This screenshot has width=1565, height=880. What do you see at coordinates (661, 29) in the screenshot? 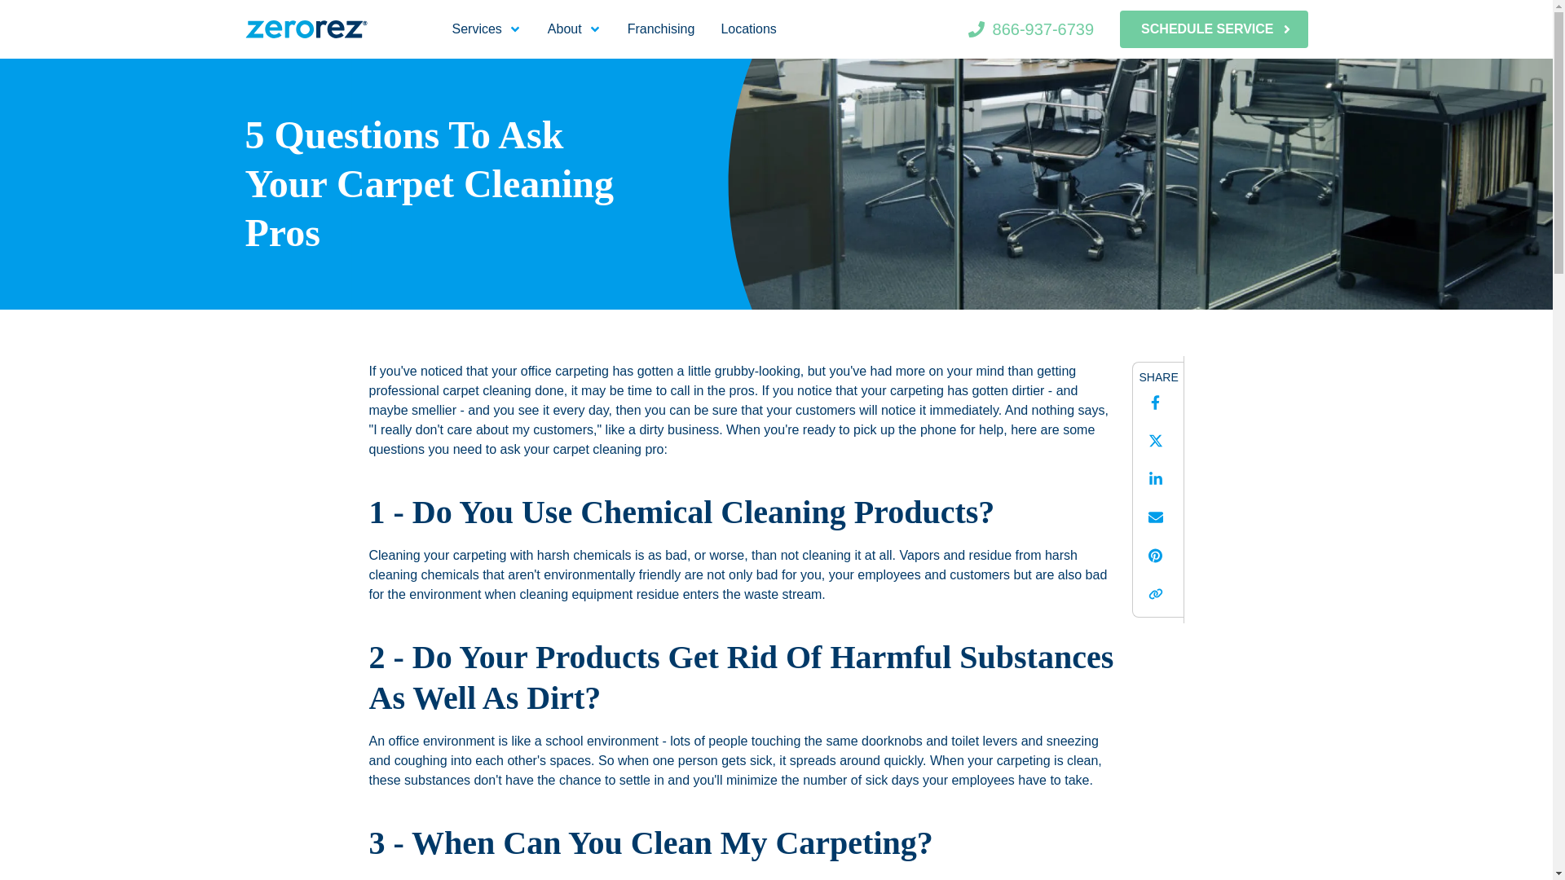
I see `Franchising` at bounding box center [661, 29].